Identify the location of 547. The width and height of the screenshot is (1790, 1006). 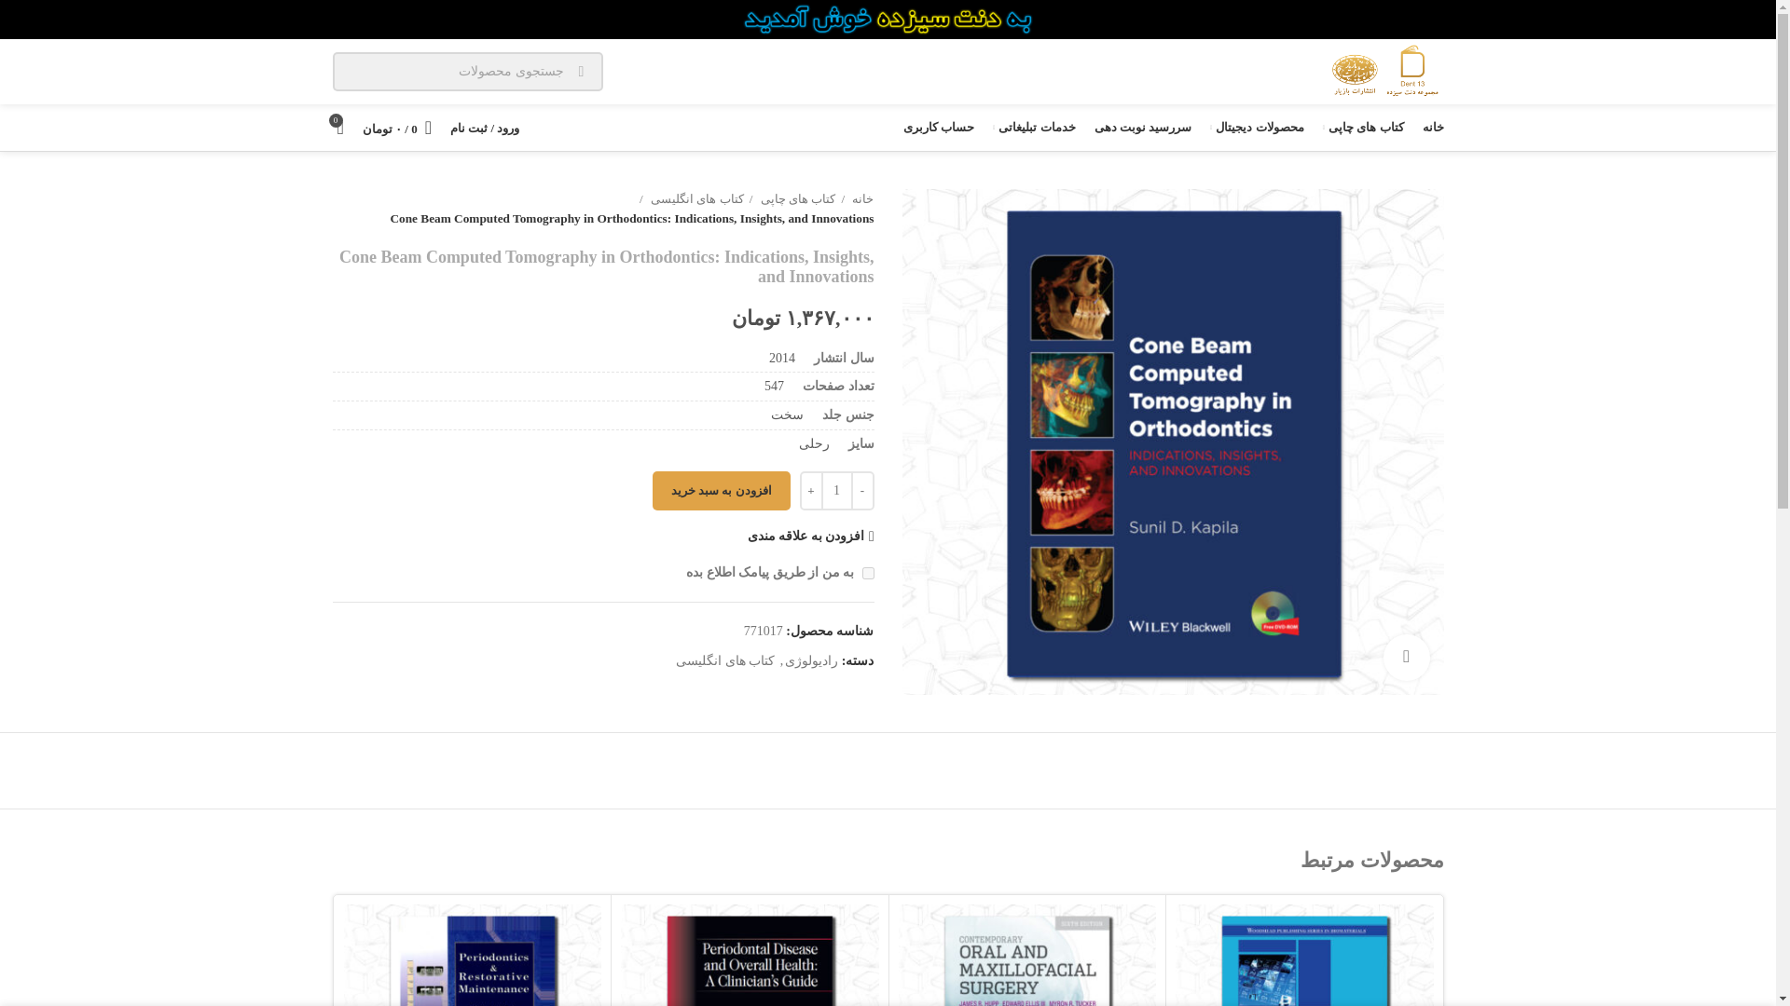
(774, 386).